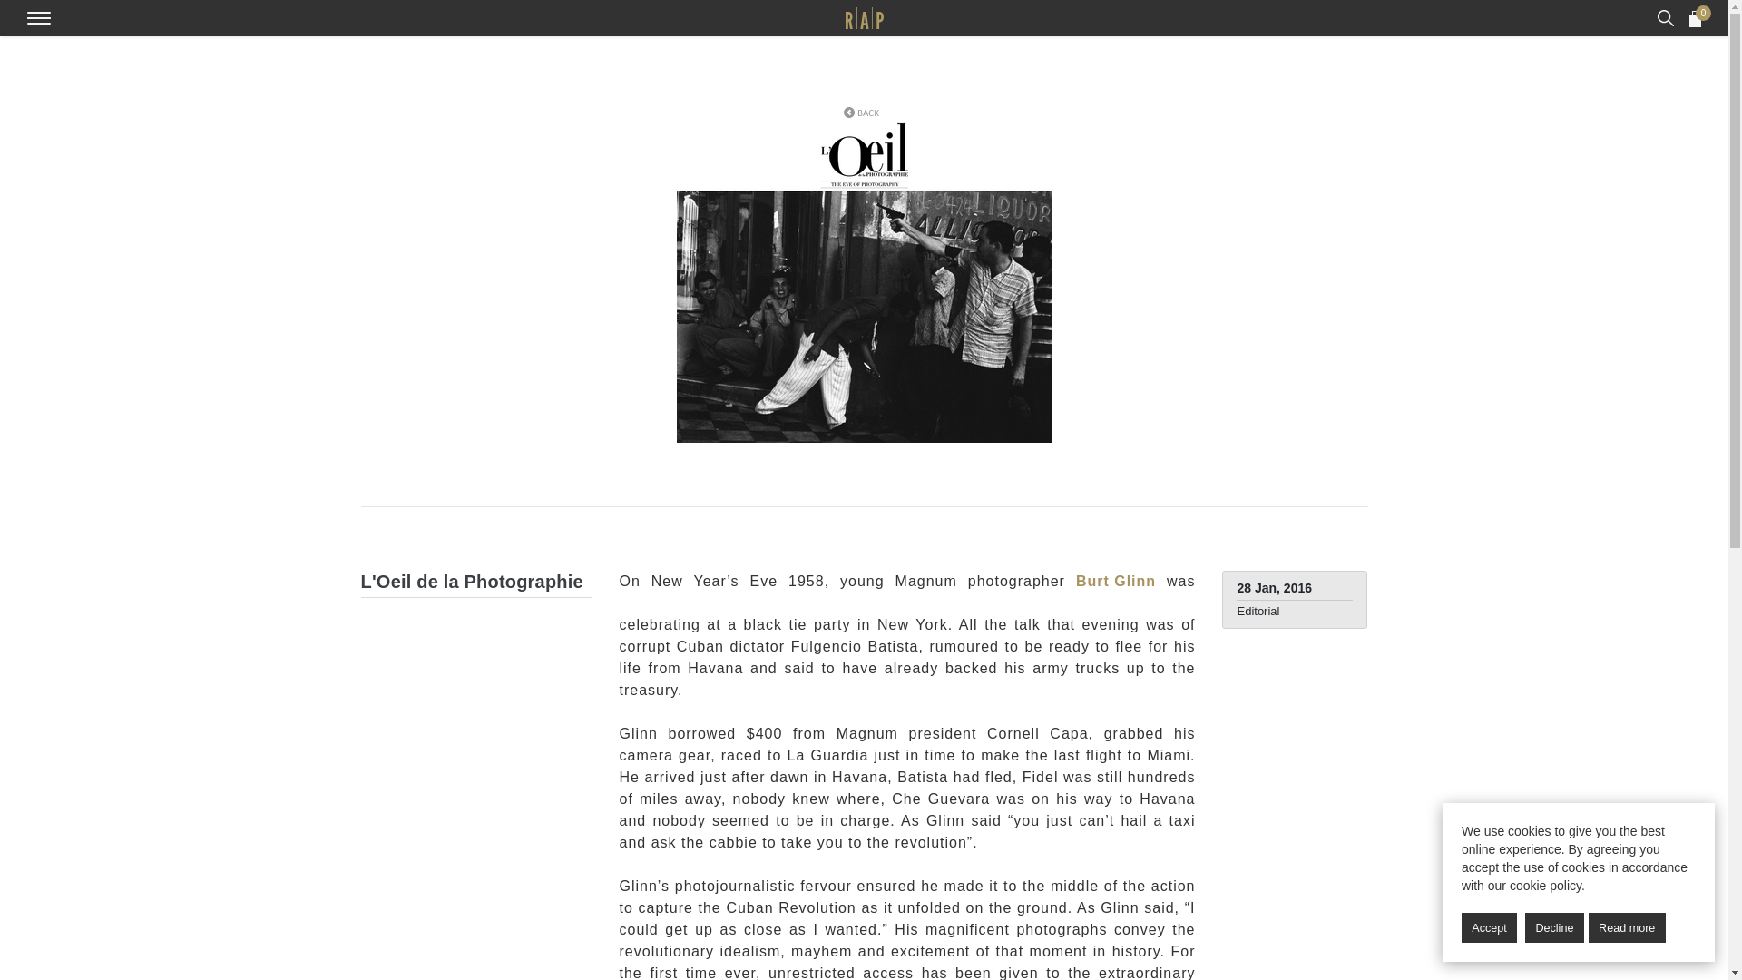  What do you see at coordinates (1627, 927) in the screenshot?
I see `Accept` at bounding box center [1627, 927].